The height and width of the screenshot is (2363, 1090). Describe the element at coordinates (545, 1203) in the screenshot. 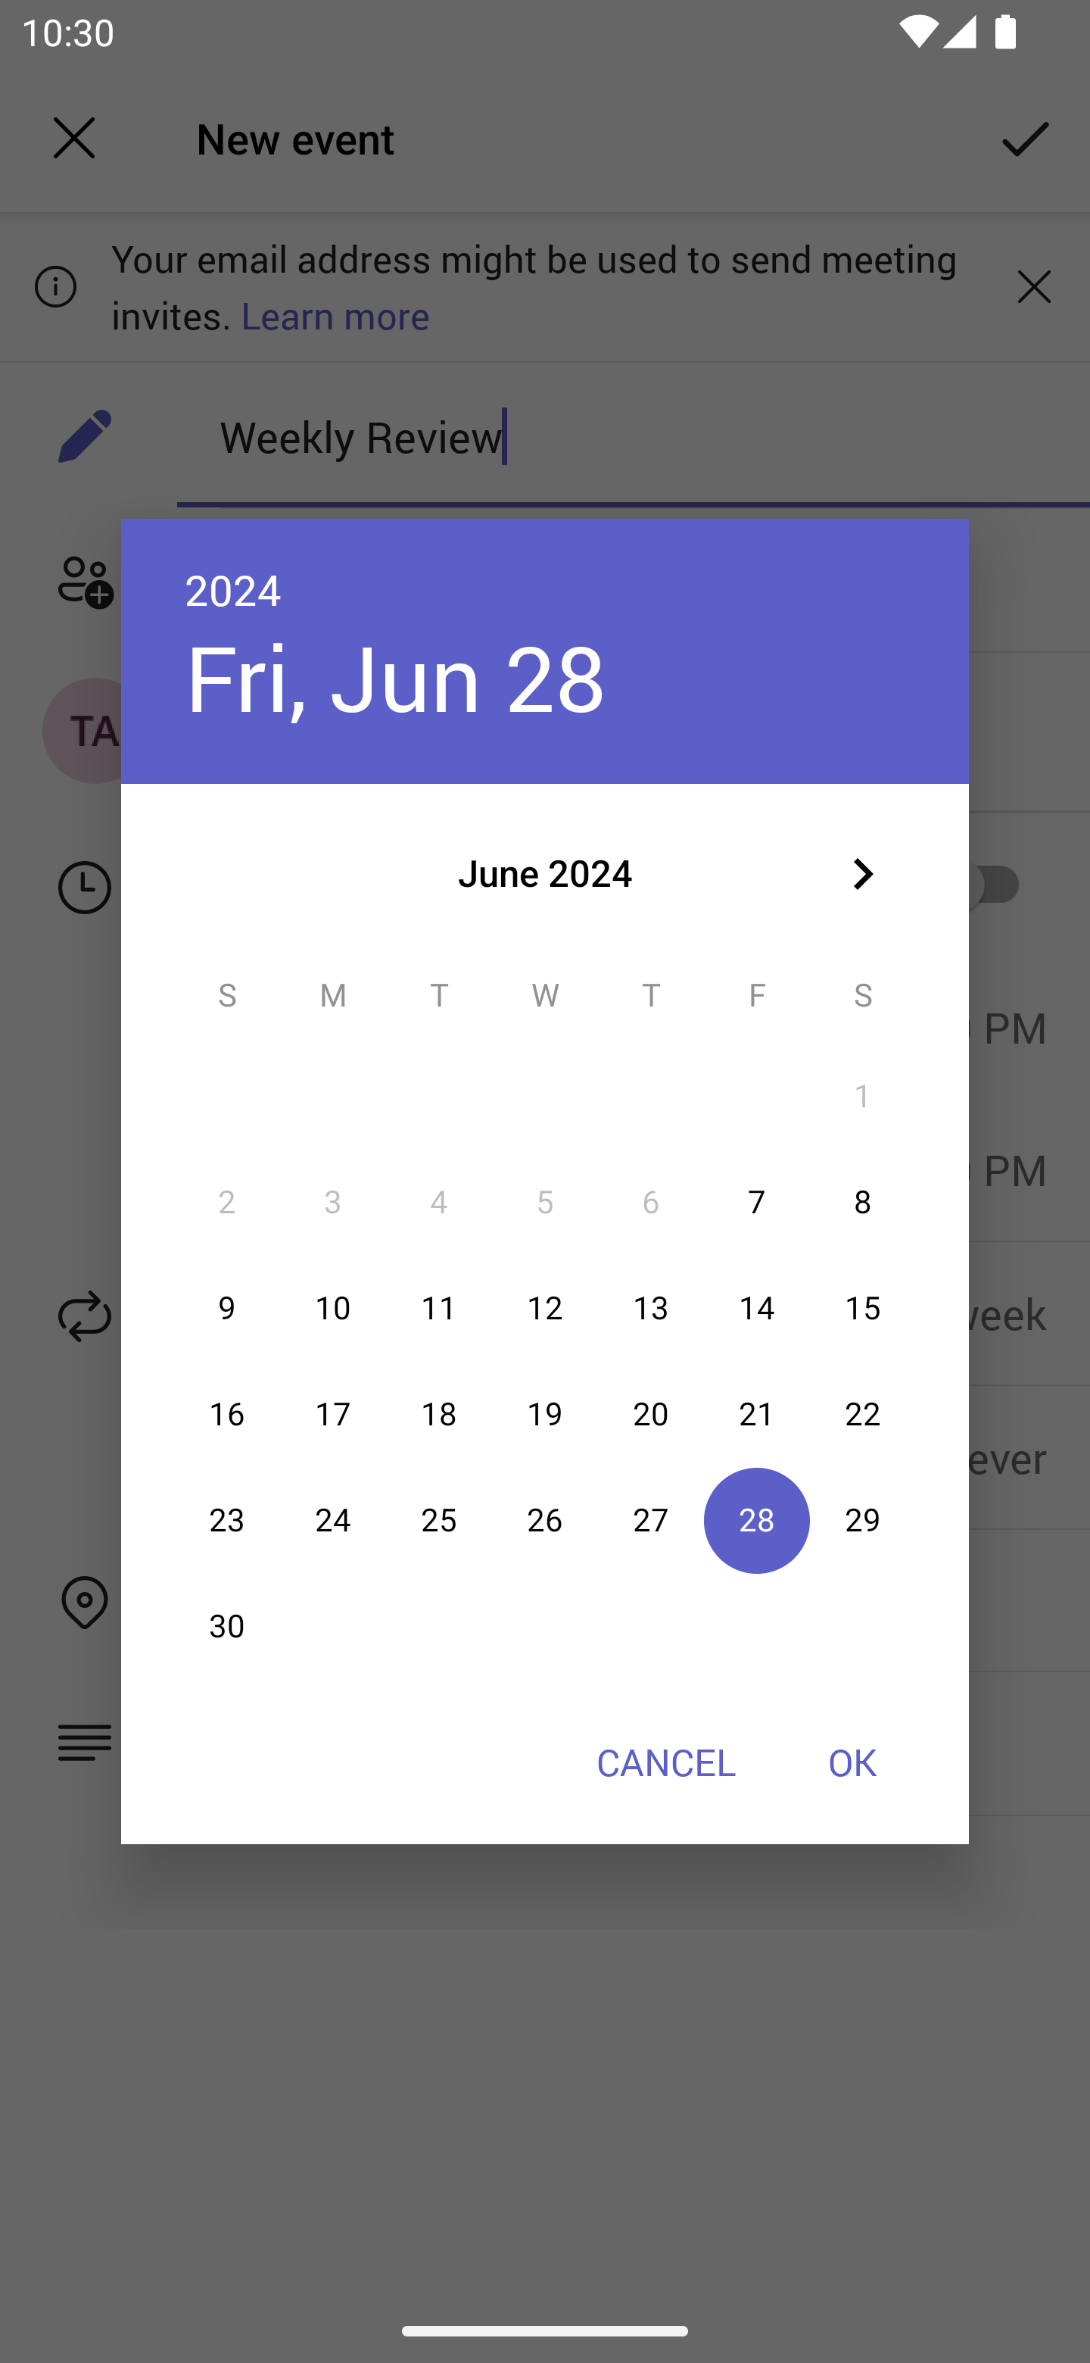

I see `5 05 June 2024` at that location.